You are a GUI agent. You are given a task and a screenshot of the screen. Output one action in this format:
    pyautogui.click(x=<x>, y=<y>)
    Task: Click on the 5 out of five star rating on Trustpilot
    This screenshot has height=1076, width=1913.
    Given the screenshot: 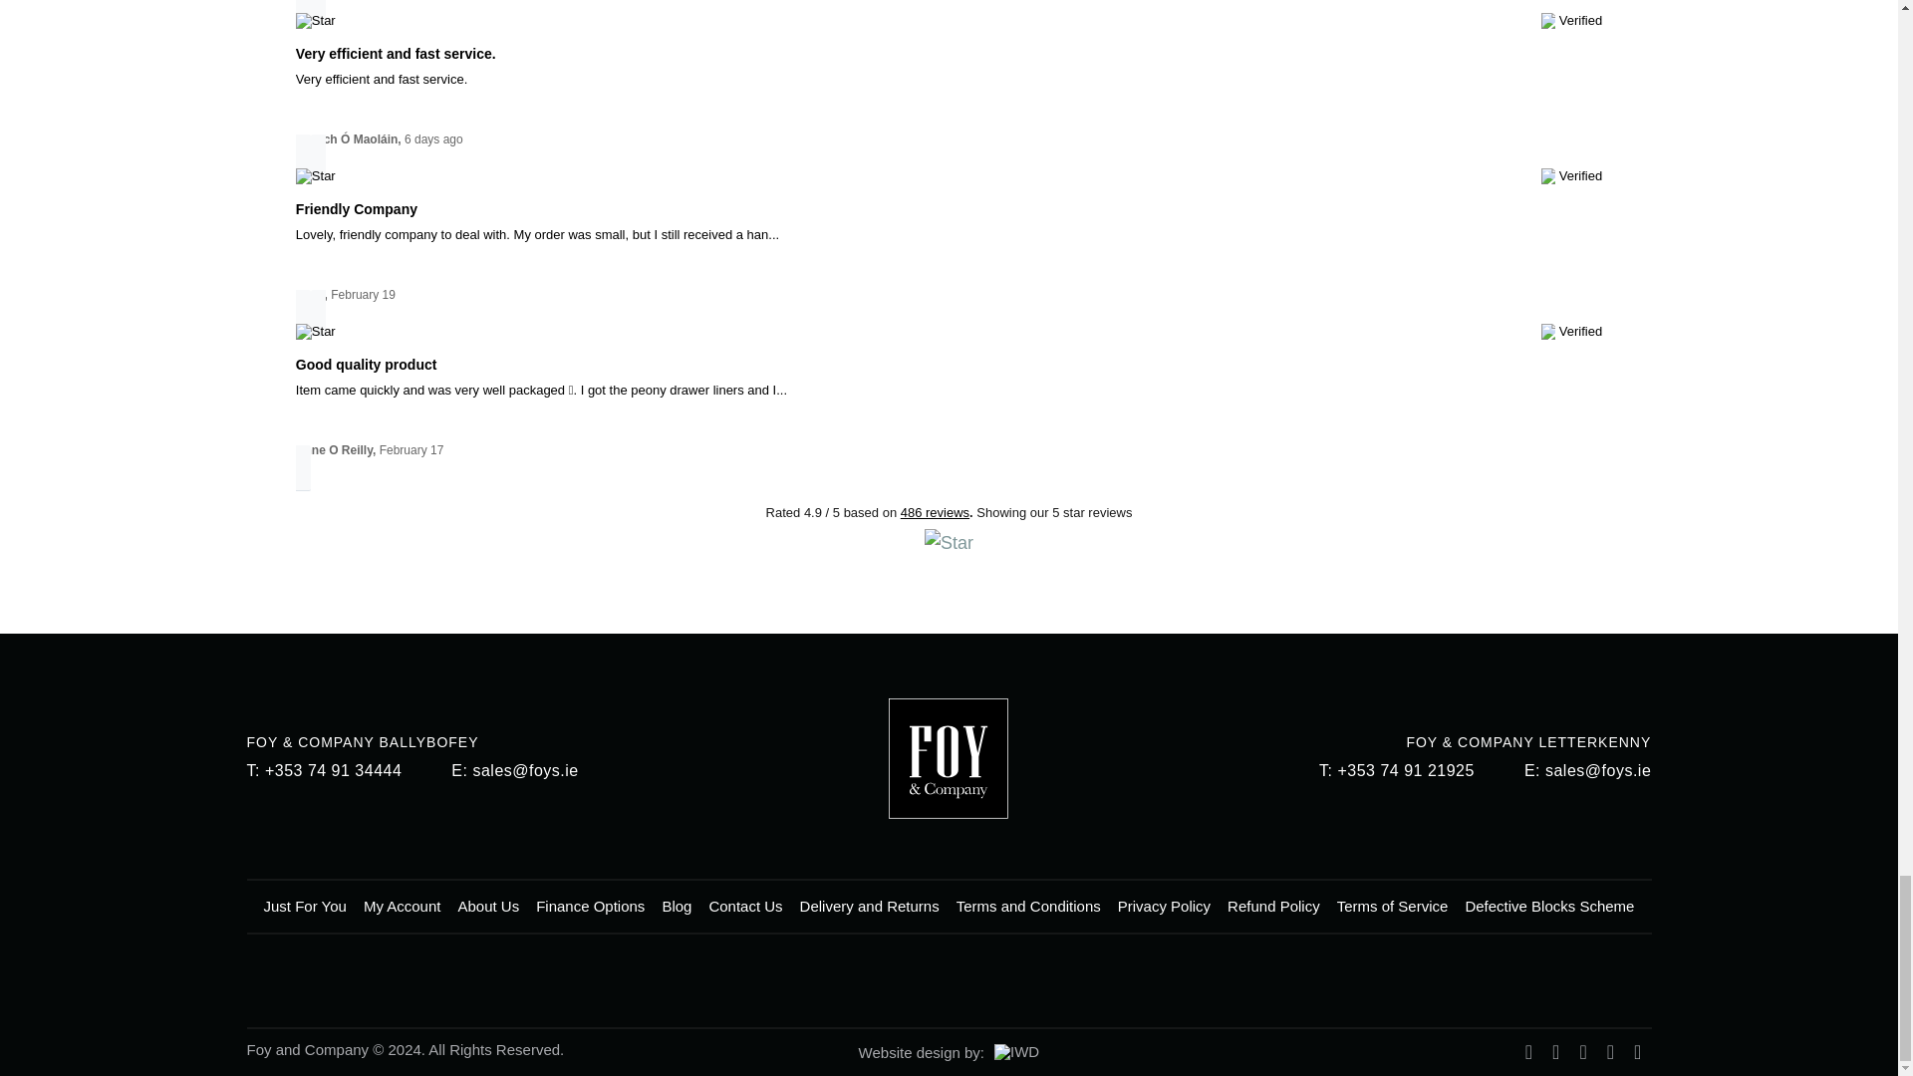 What is the action you would take?
    pyautogui.click(x=346, y=177)
    